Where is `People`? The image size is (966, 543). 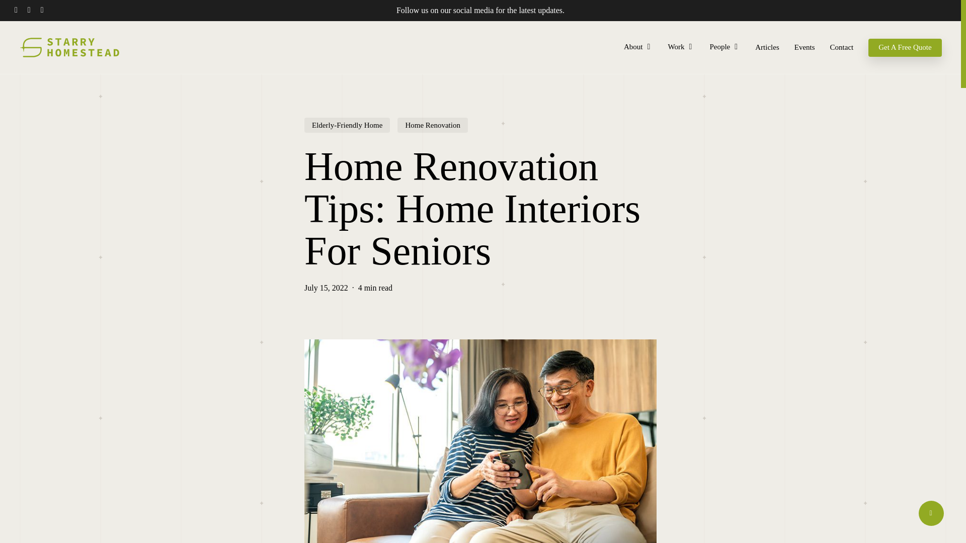 People is located at coordinates (725, 47).